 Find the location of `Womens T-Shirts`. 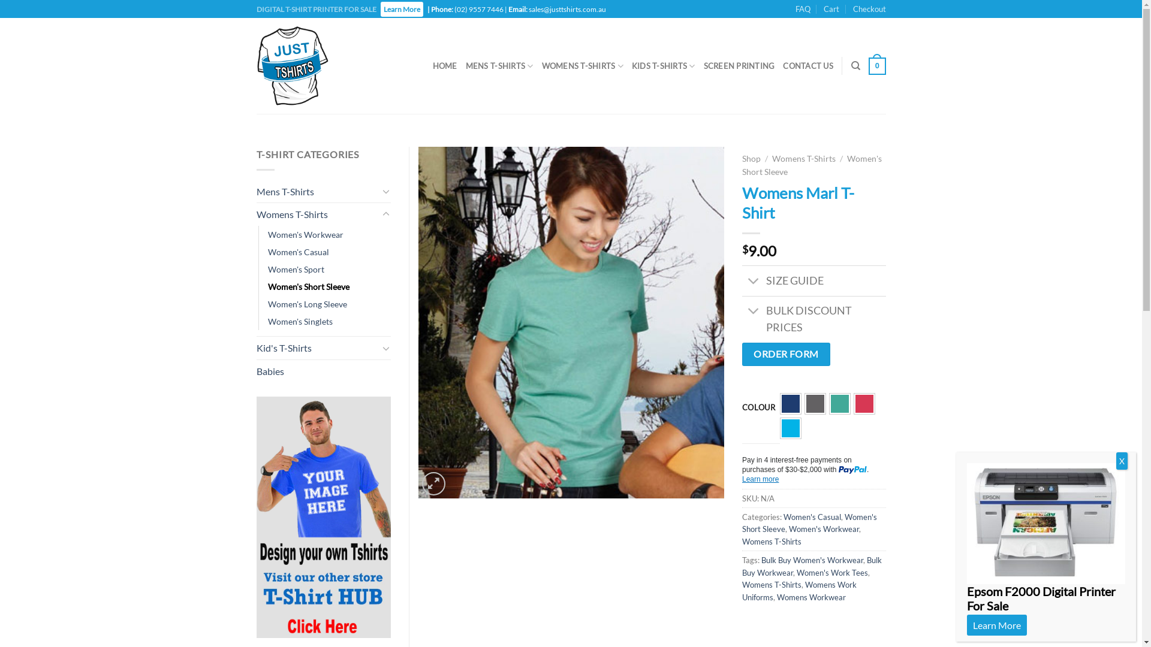

Womens T-Shirts is located at coordinates (804, 159).